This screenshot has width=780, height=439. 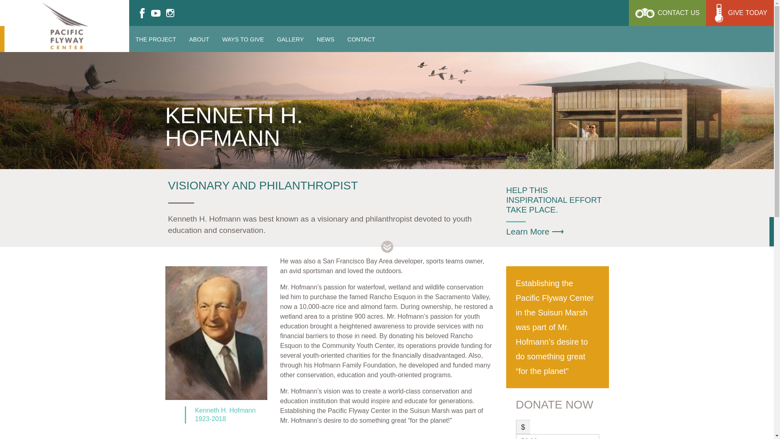 I want to click on THE PROJECT, so click(x=325, y=39).